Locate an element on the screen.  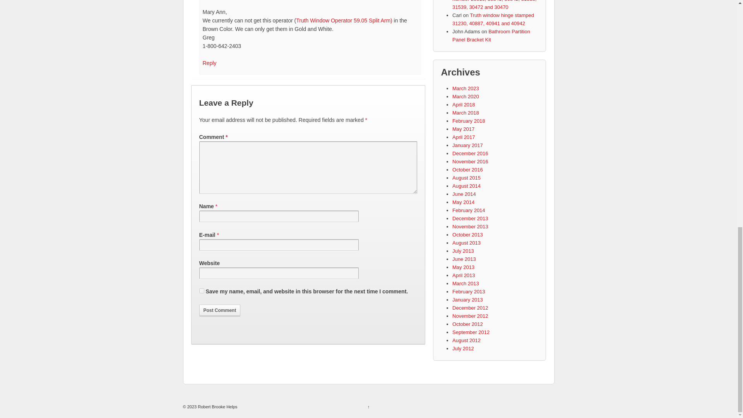
Reply is located at coordinates (210, 63).